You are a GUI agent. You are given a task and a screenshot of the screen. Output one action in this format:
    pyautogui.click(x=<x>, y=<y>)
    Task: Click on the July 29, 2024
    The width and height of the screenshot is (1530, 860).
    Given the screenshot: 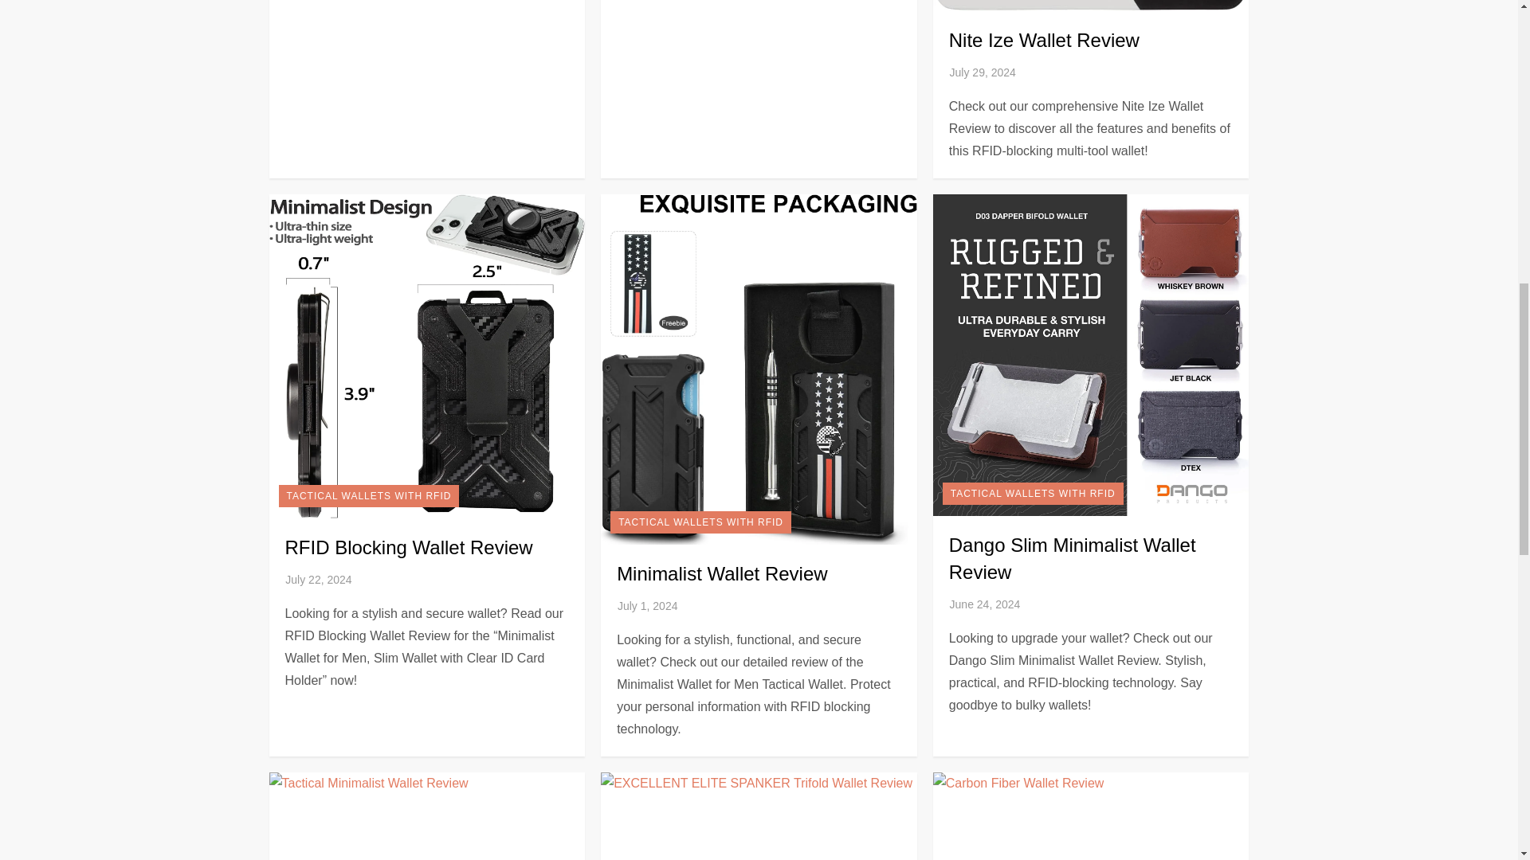 What is the action you would take?
    pyautogui.click(x=983, y=72)
    